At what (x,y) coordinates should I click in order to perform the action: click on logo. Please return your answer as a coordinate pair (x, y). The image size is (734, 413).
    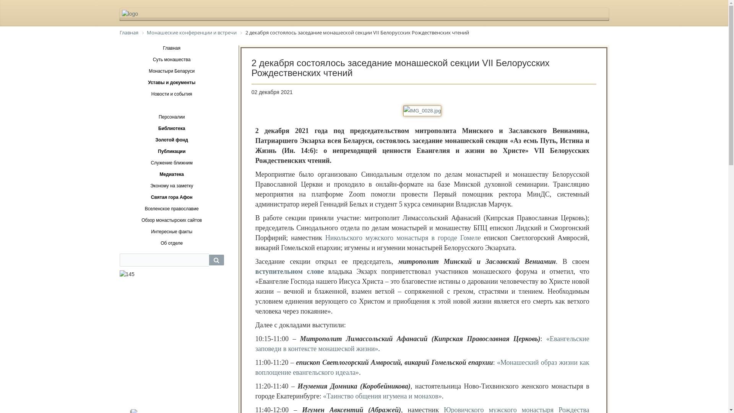
    Looking at the image, I should click on (364, 14).